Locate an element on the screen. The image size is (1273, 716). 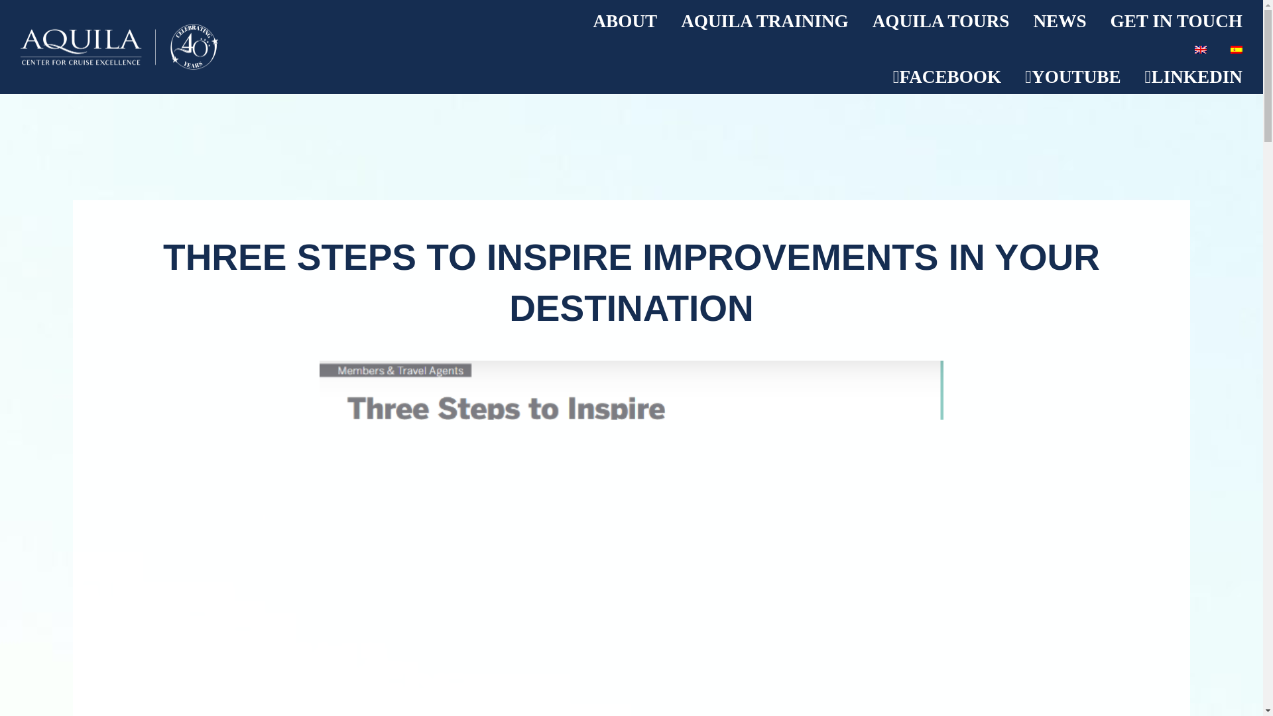
GET IN TOUCH is located at coordinates (1176, 21).